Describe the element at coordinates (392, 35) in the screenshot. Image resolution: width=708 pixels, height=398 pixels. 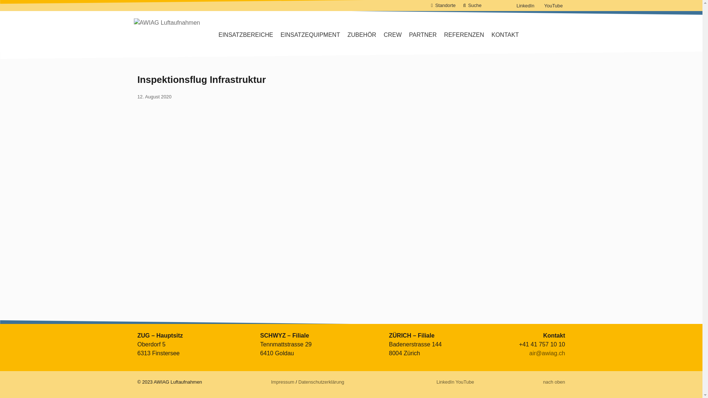
I see `CREW` at that location.